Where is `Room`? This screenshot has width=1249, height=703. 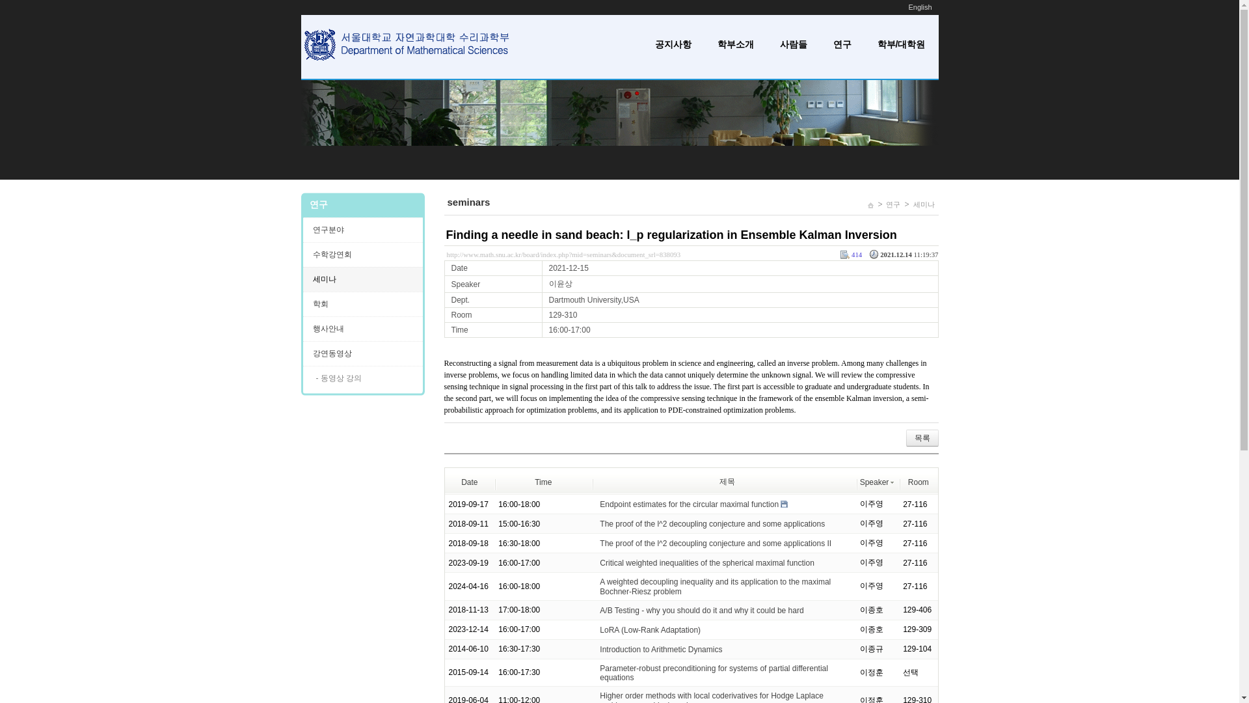 Room is located at coordinates (919, 482).